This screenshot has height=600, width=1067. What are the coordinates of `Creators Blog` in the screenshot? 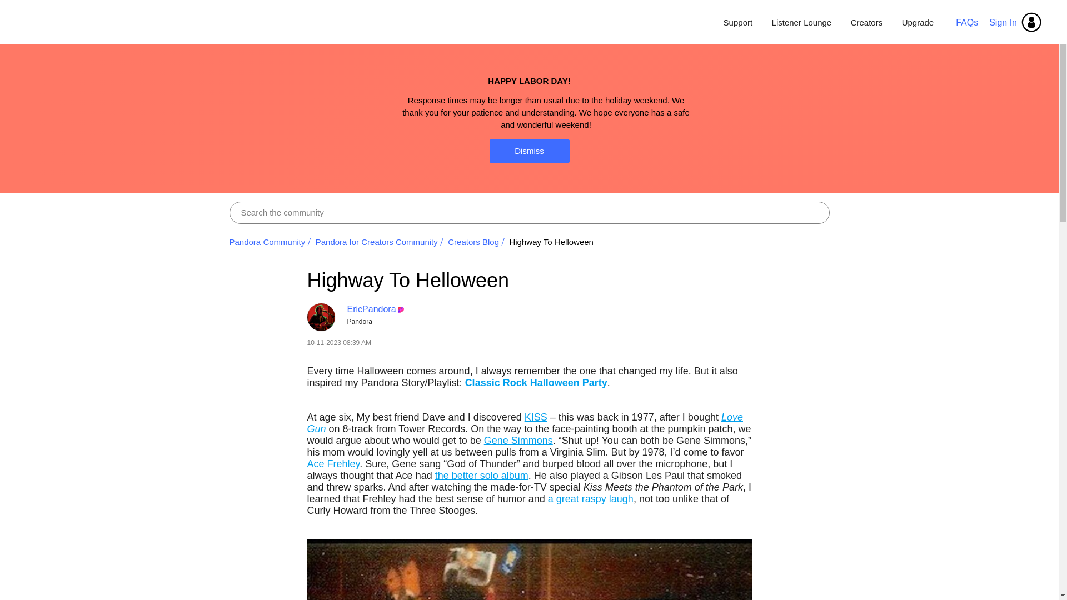 It's located at (473, 241).